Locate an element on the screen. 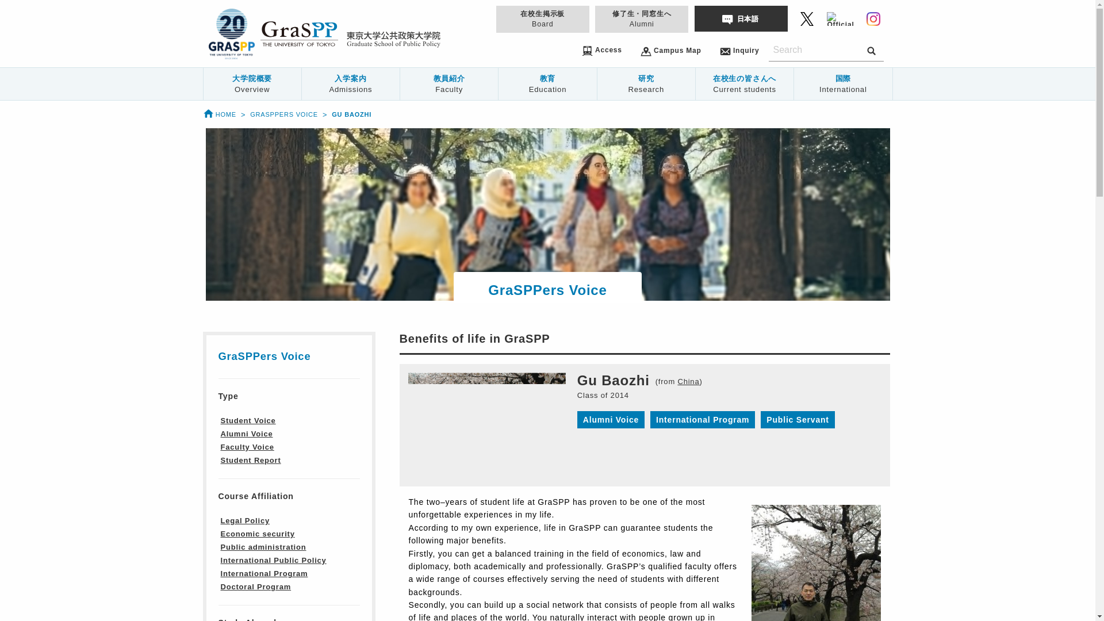 The width and height of the screenshot is (1104, 621). Inquiry is located at coordinates (739, 50).